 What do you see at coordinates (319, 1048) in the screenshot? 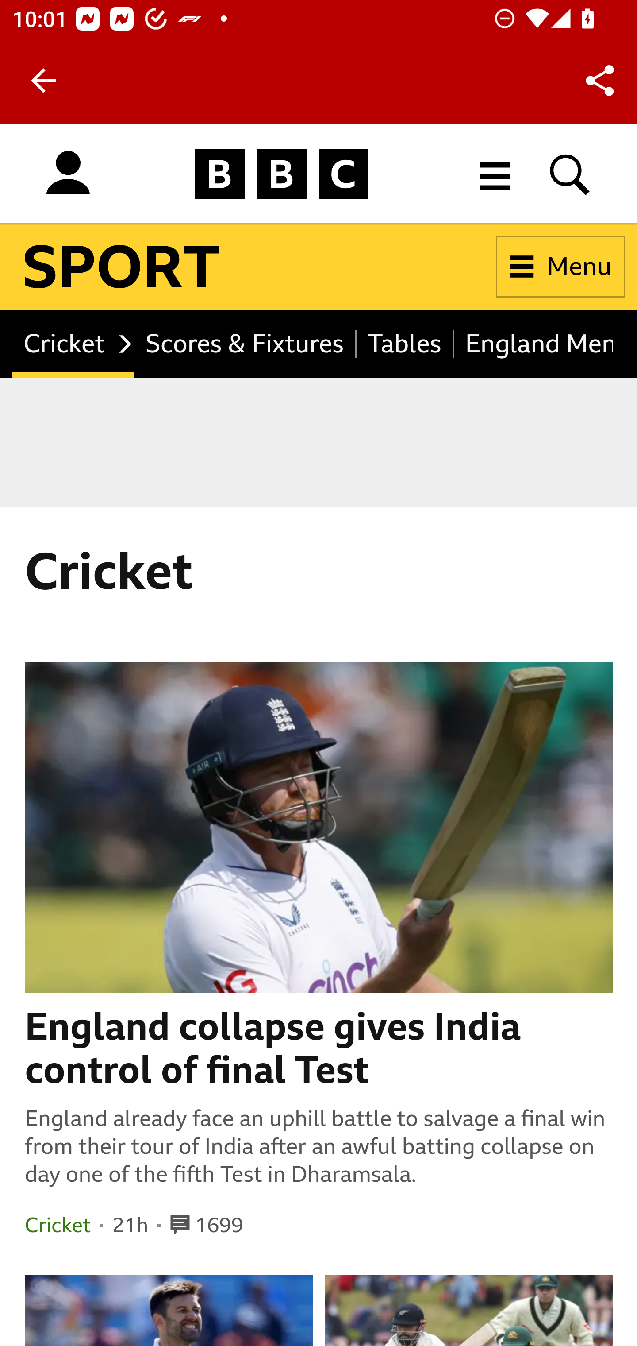
I see `England collapse gives India control of final Test` at bounding box center [319, 1048].